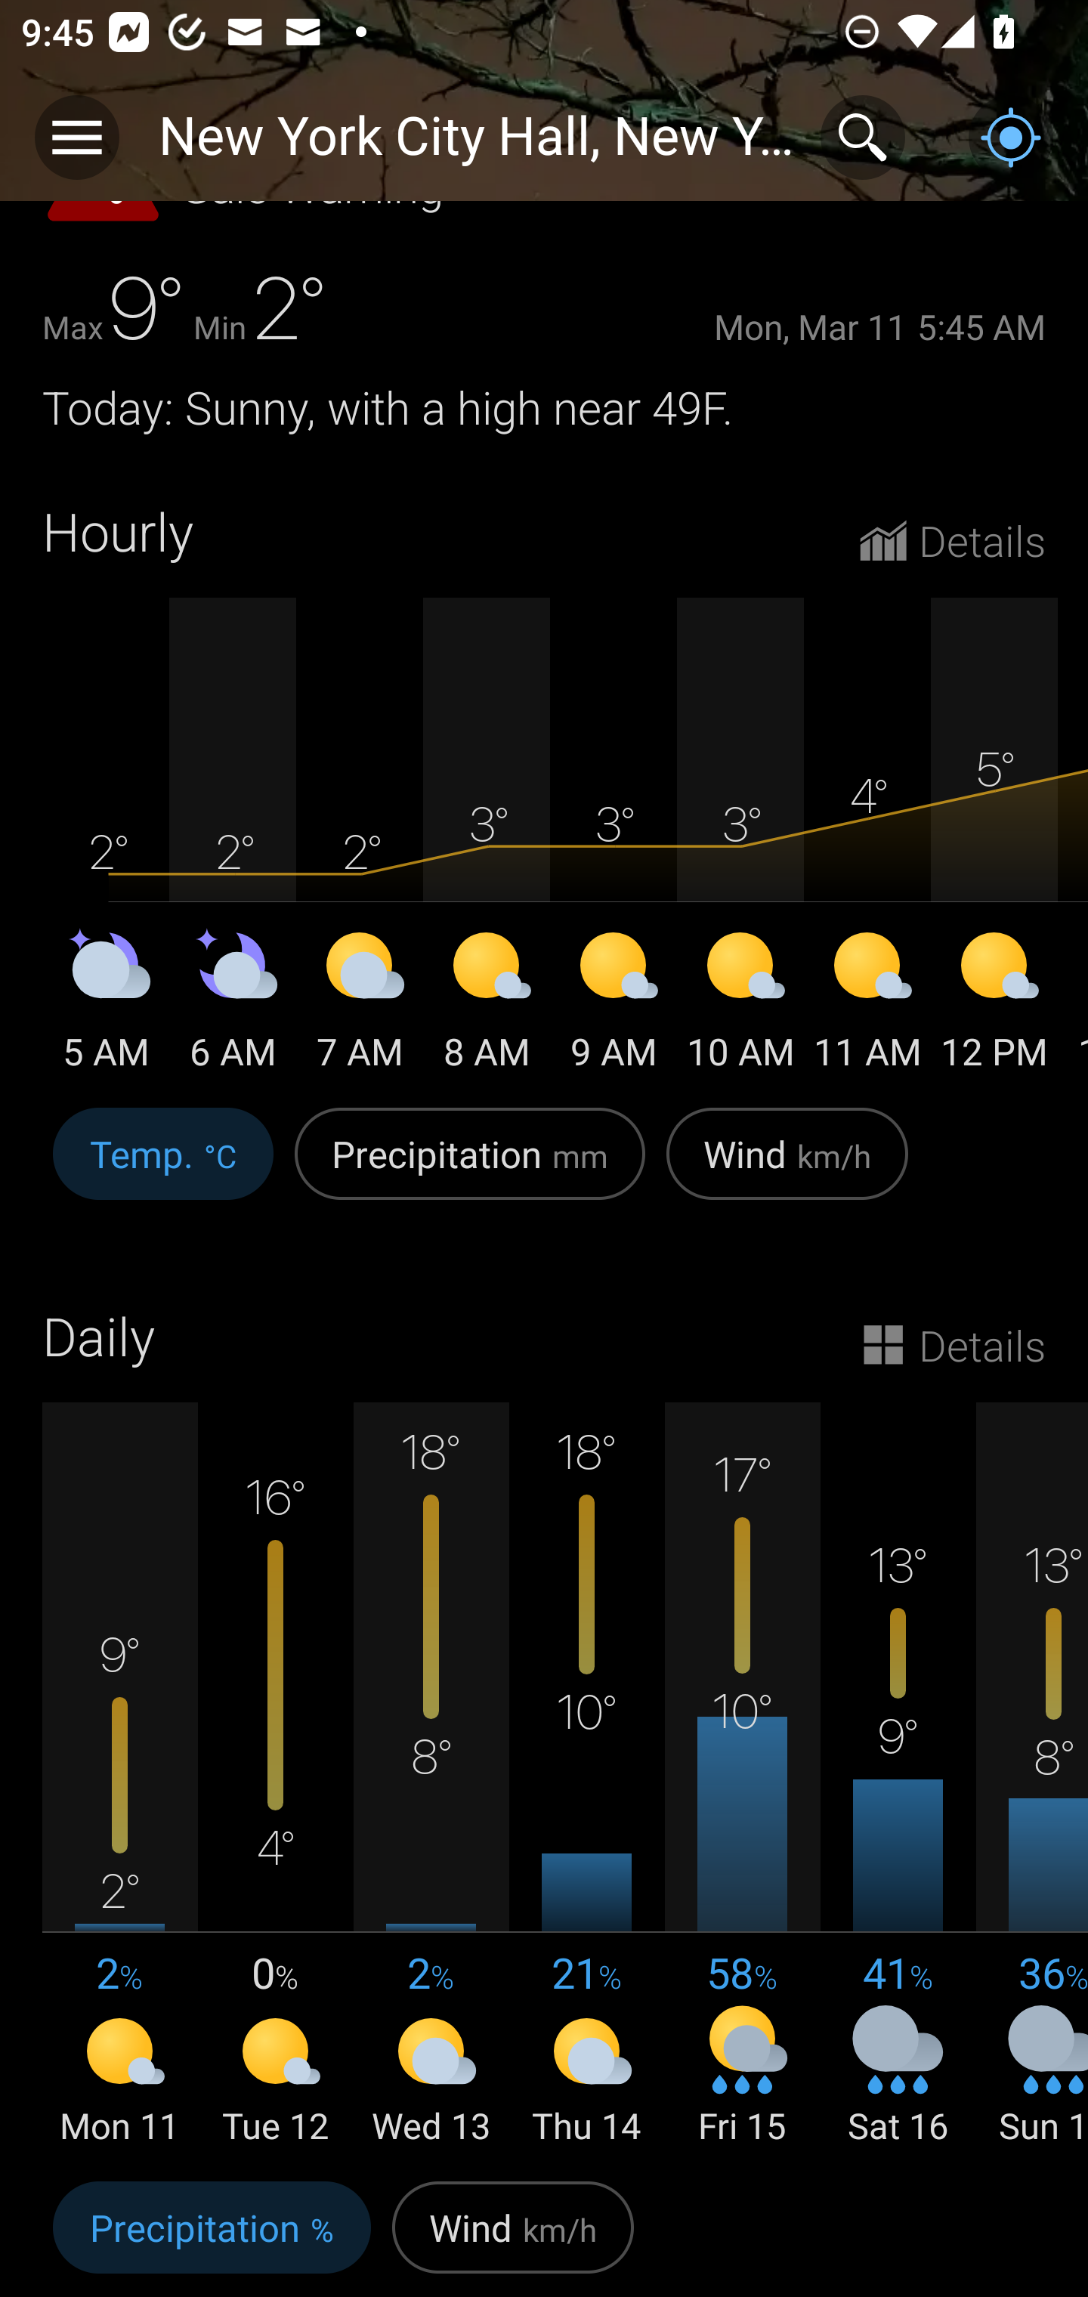 This screenshot has height=2297, width=1088. Describe the element at coordinates (614, 1006) in the screenshot. I see `9 AM` at that location.